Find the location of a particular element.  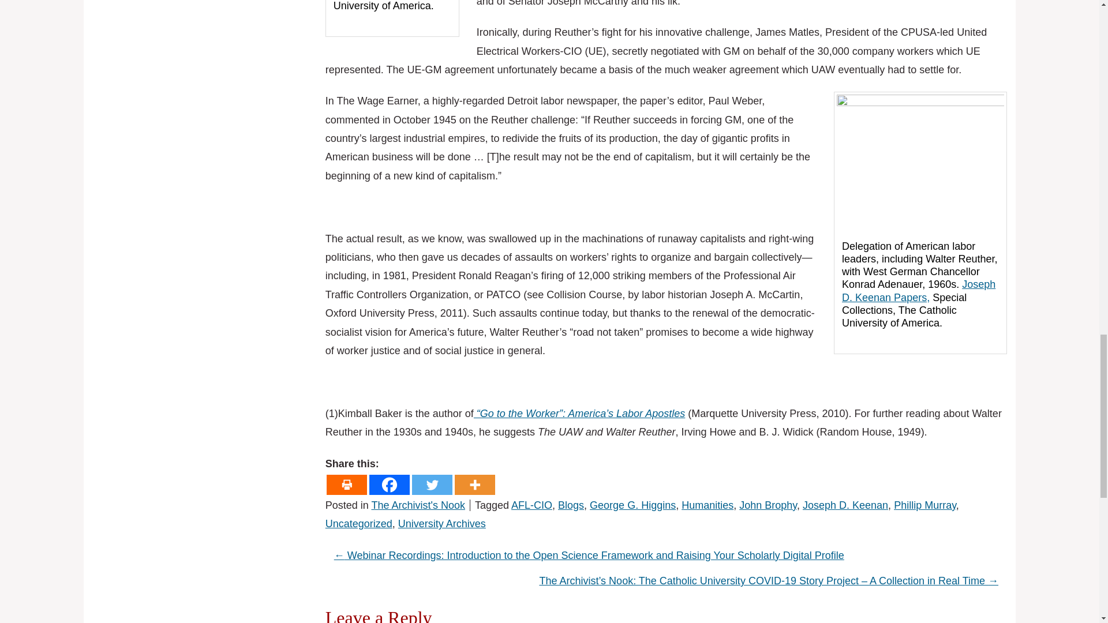

Twitter is located at coordinates (432, 485).